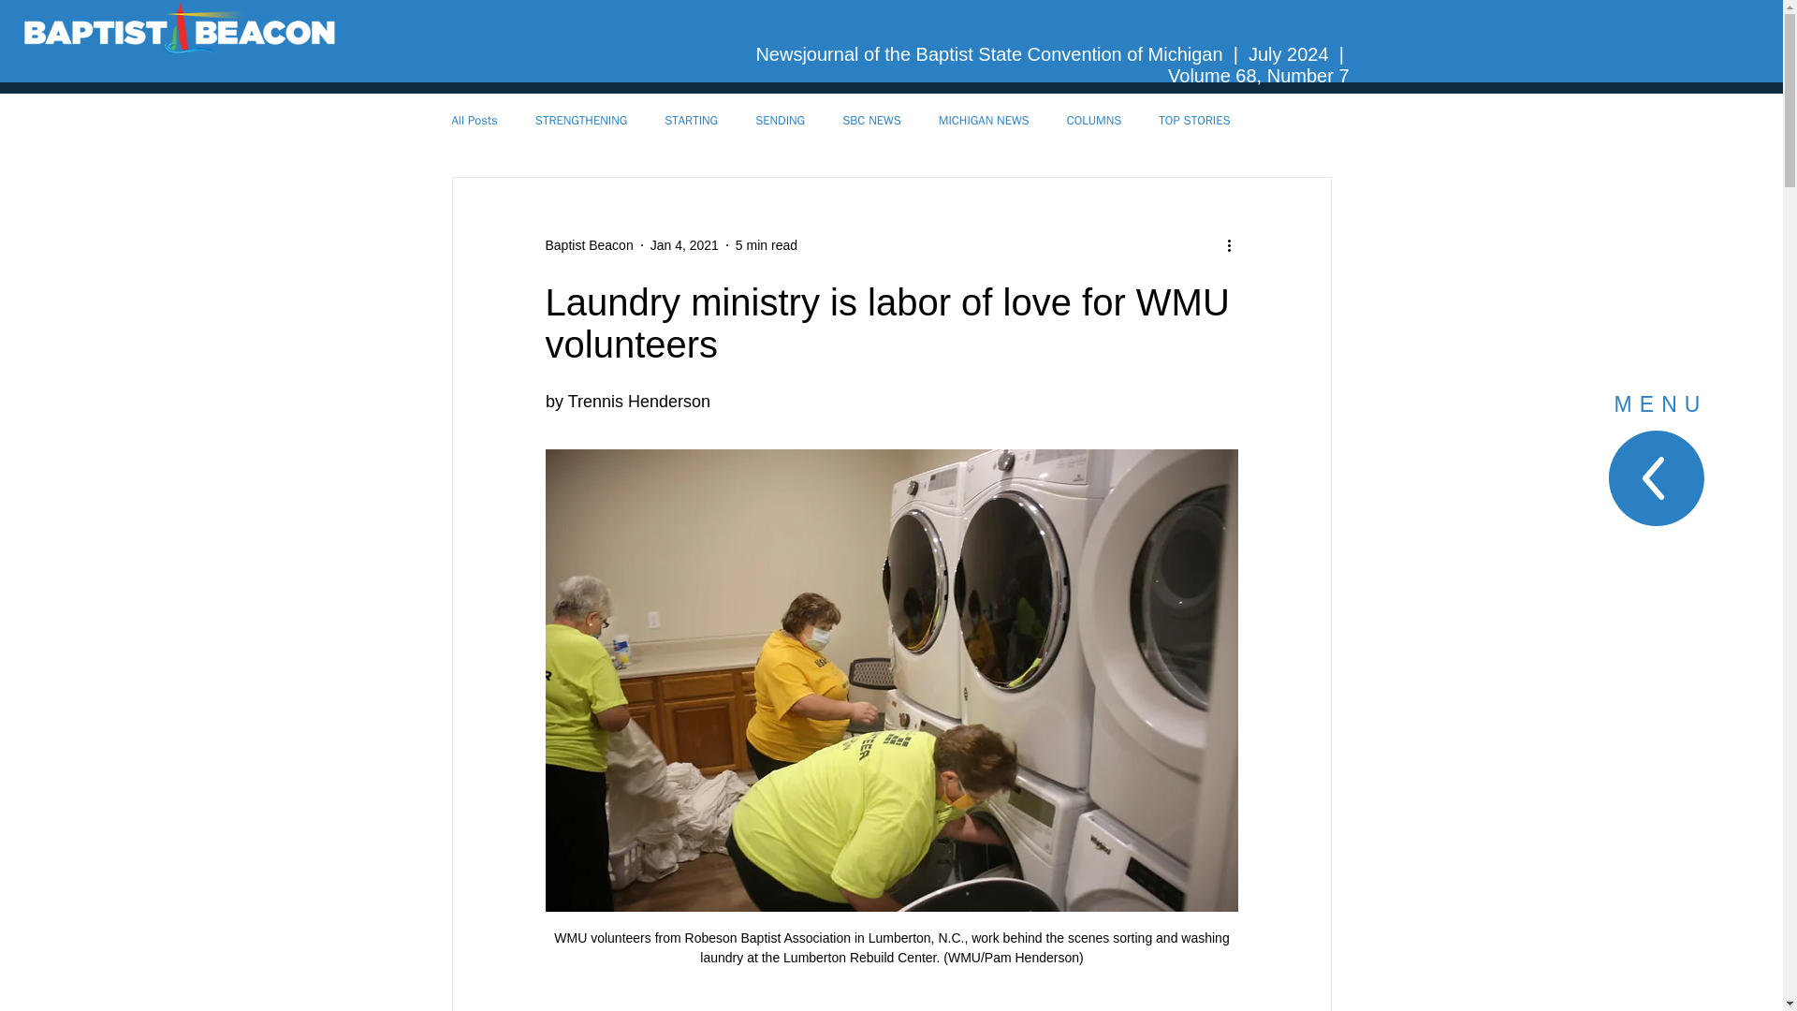 Image resolution: width=1797 pixels, height=1011 pixels. Describe the element at coordinates (581, 120) in the screenshot. I see `STRENGTHENING` at that location.